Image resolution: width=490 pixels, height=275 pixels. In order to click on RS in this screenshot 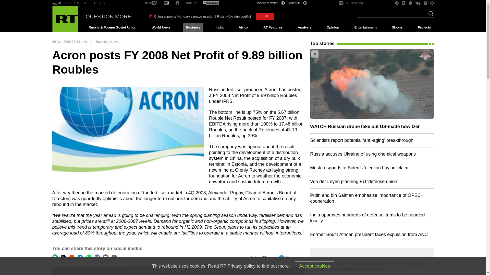, I will do `click(103, 3)`.